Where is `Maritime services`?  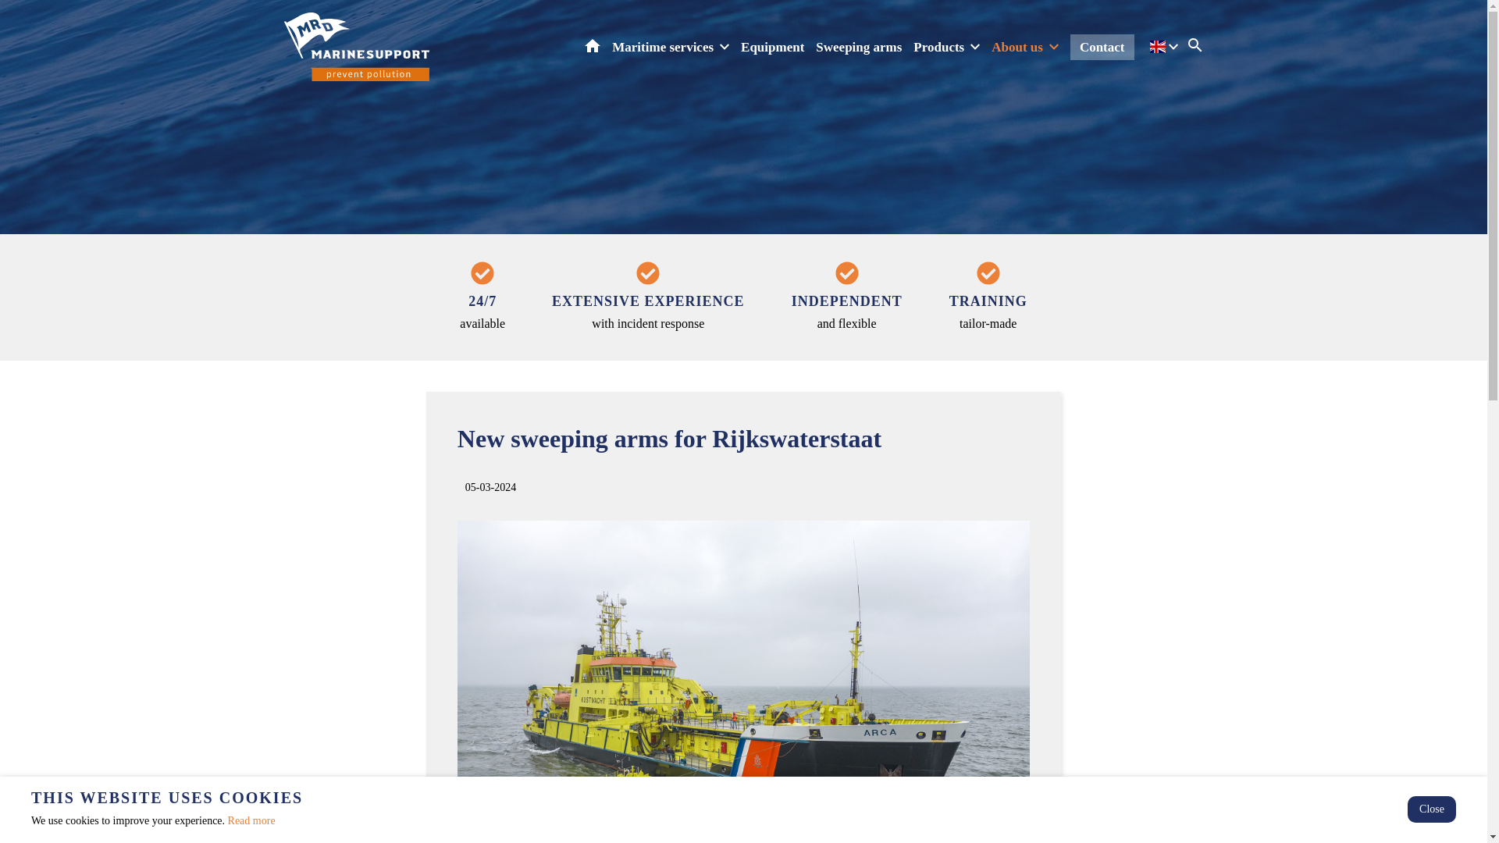
Maritime services is located at coordinates (670, 47).